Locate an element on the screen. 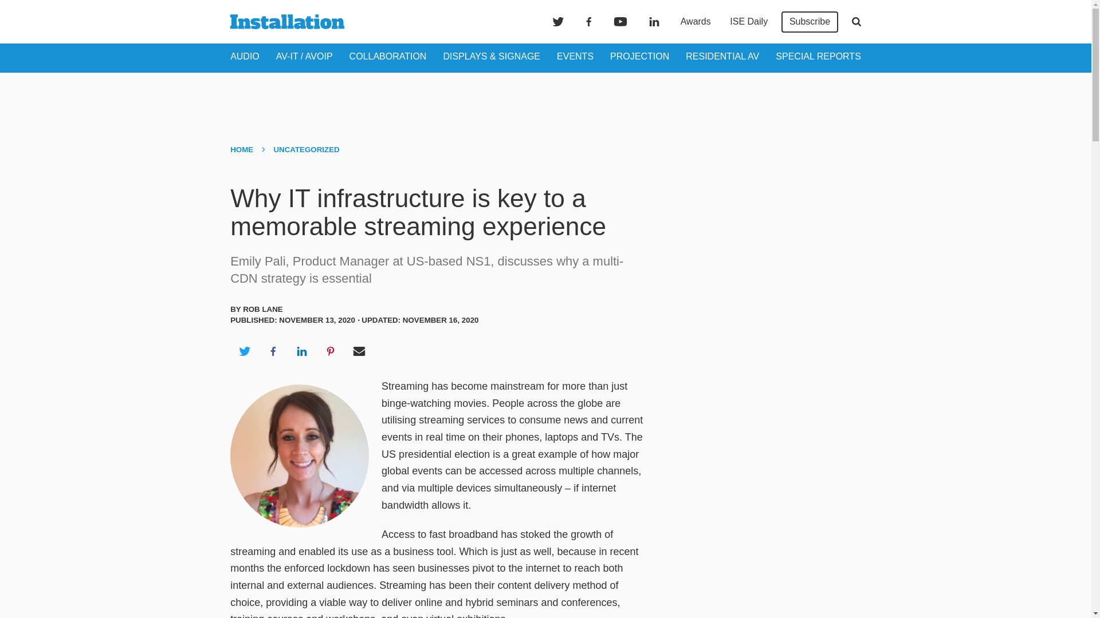  ISE Daily is located at coordinates (748, 22).